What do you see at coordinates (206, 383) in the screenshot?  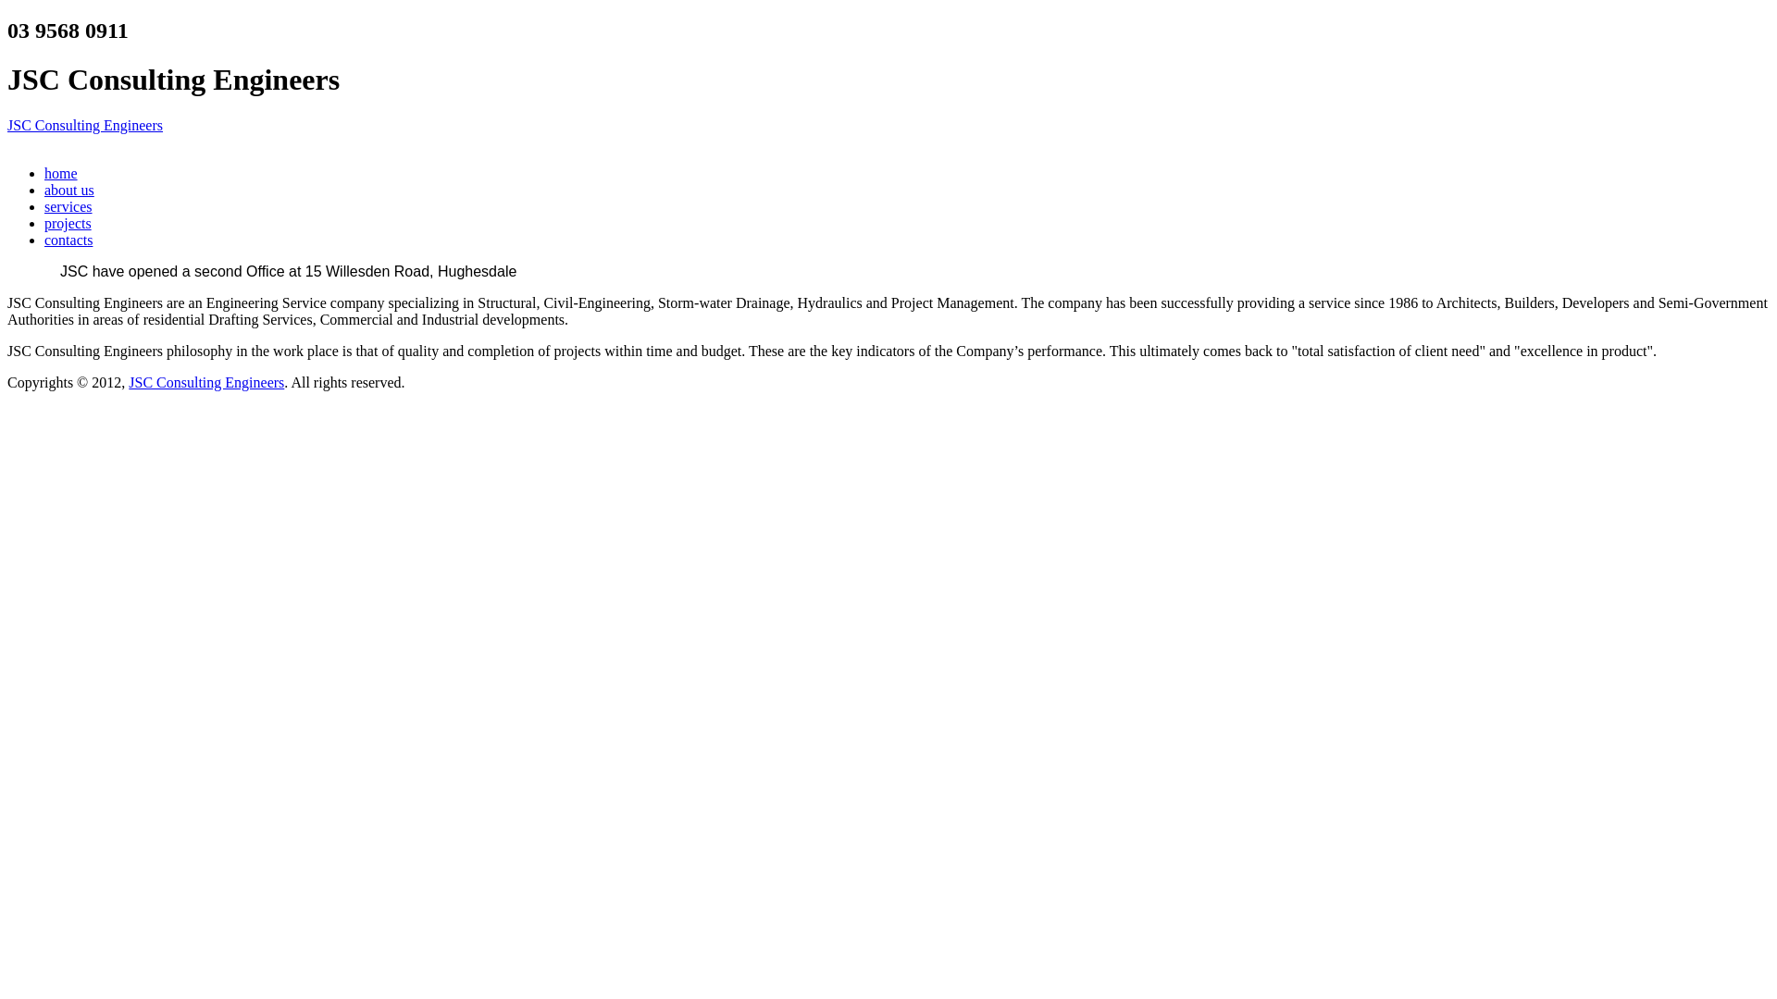 I see `JSC Consulting Engineers` at bounding box center [206, 383].